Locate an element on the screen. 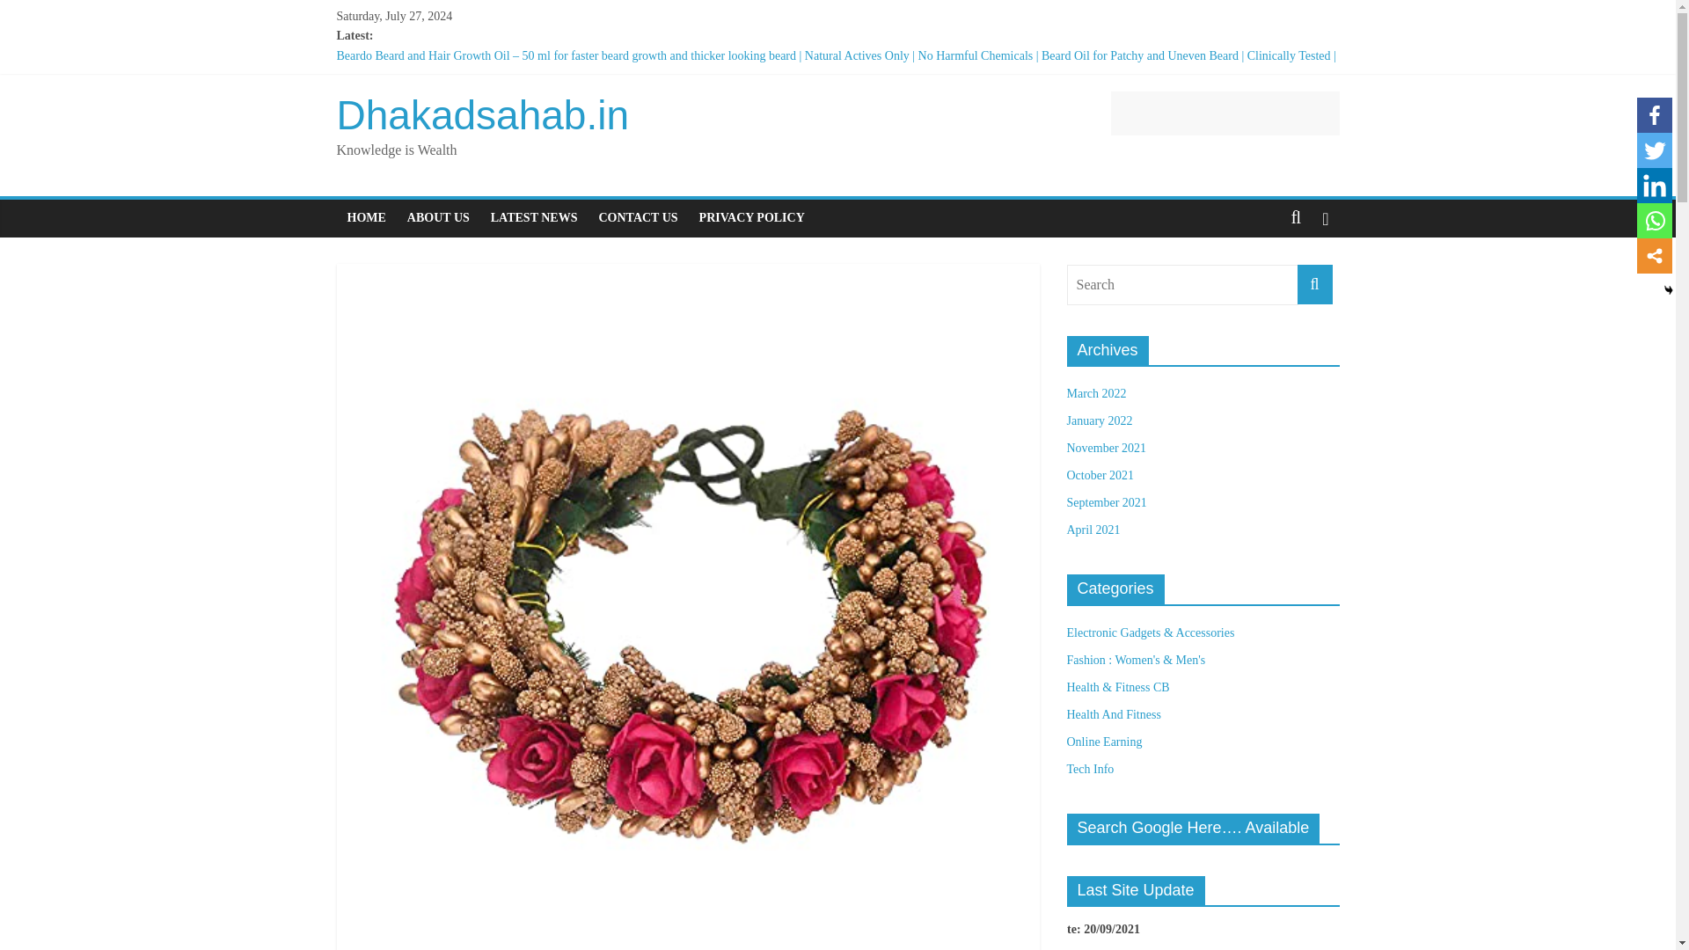 The height and width of the screenshot is (950, 1689). The Longevity Breakthrough Your Doctor Won't Tell You About is located at coordinates (494, 95).